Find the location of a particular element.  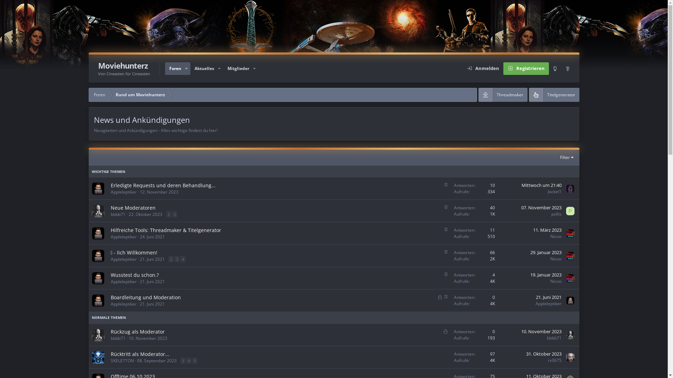

Gesperrt is located at coordinates (446, 331).